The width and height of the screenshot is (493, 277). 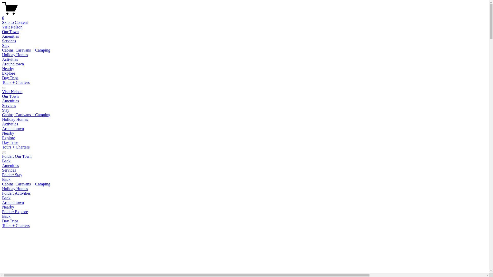 I want to click on Cabins, Caravans + Camping, so click(x=26, y=115).